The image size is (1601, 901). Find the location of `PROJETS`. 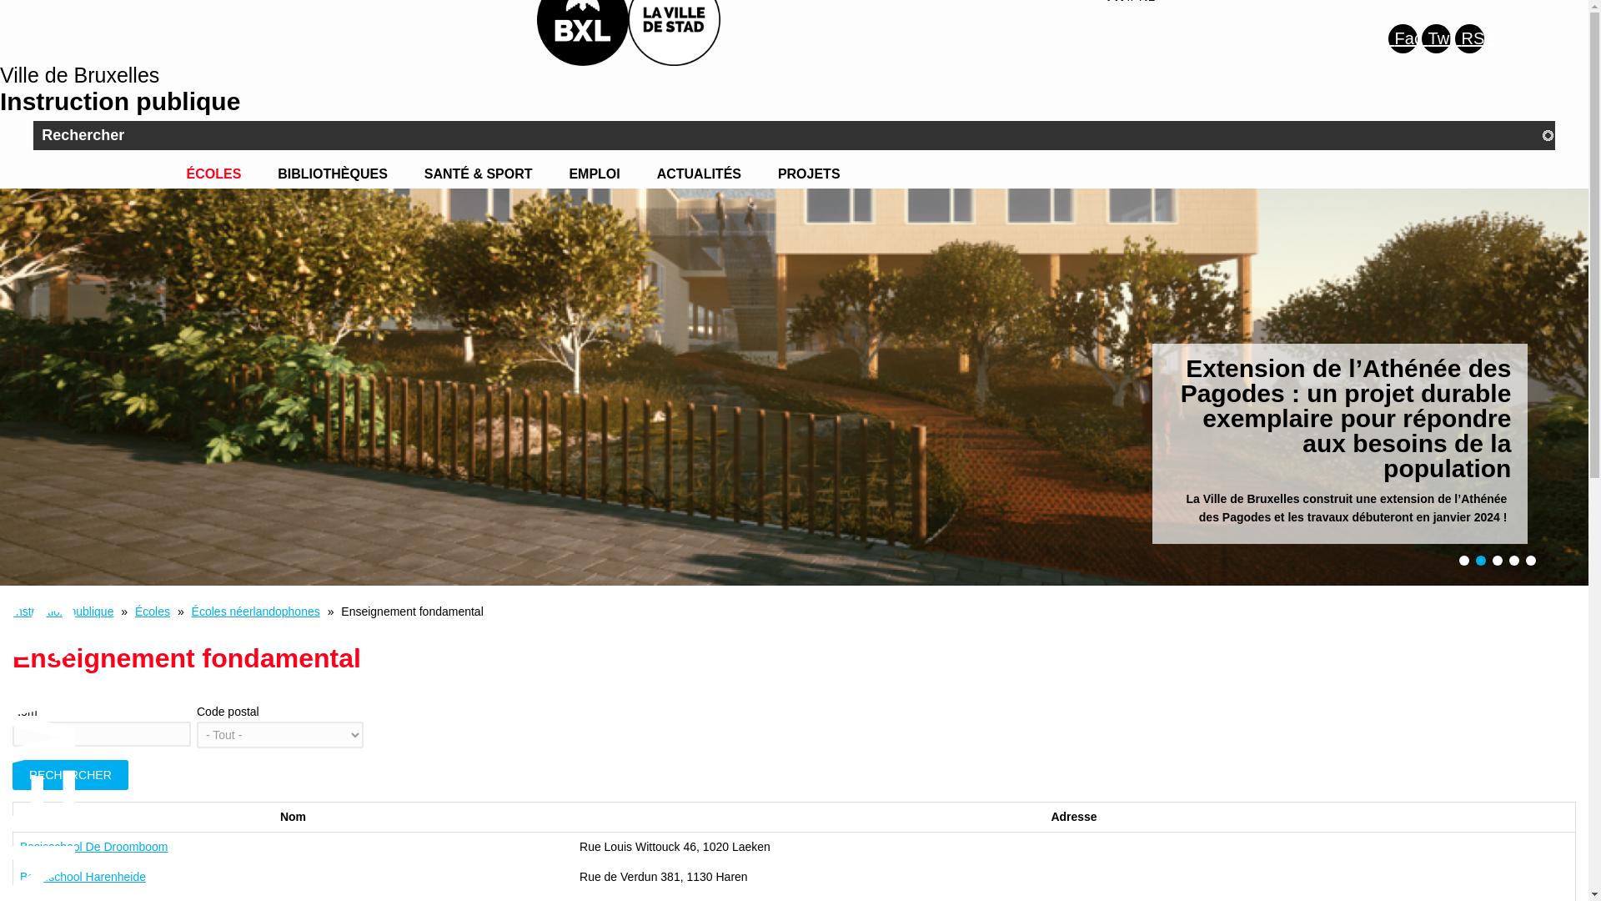

PROJETS is located at coordinates (809, 174).